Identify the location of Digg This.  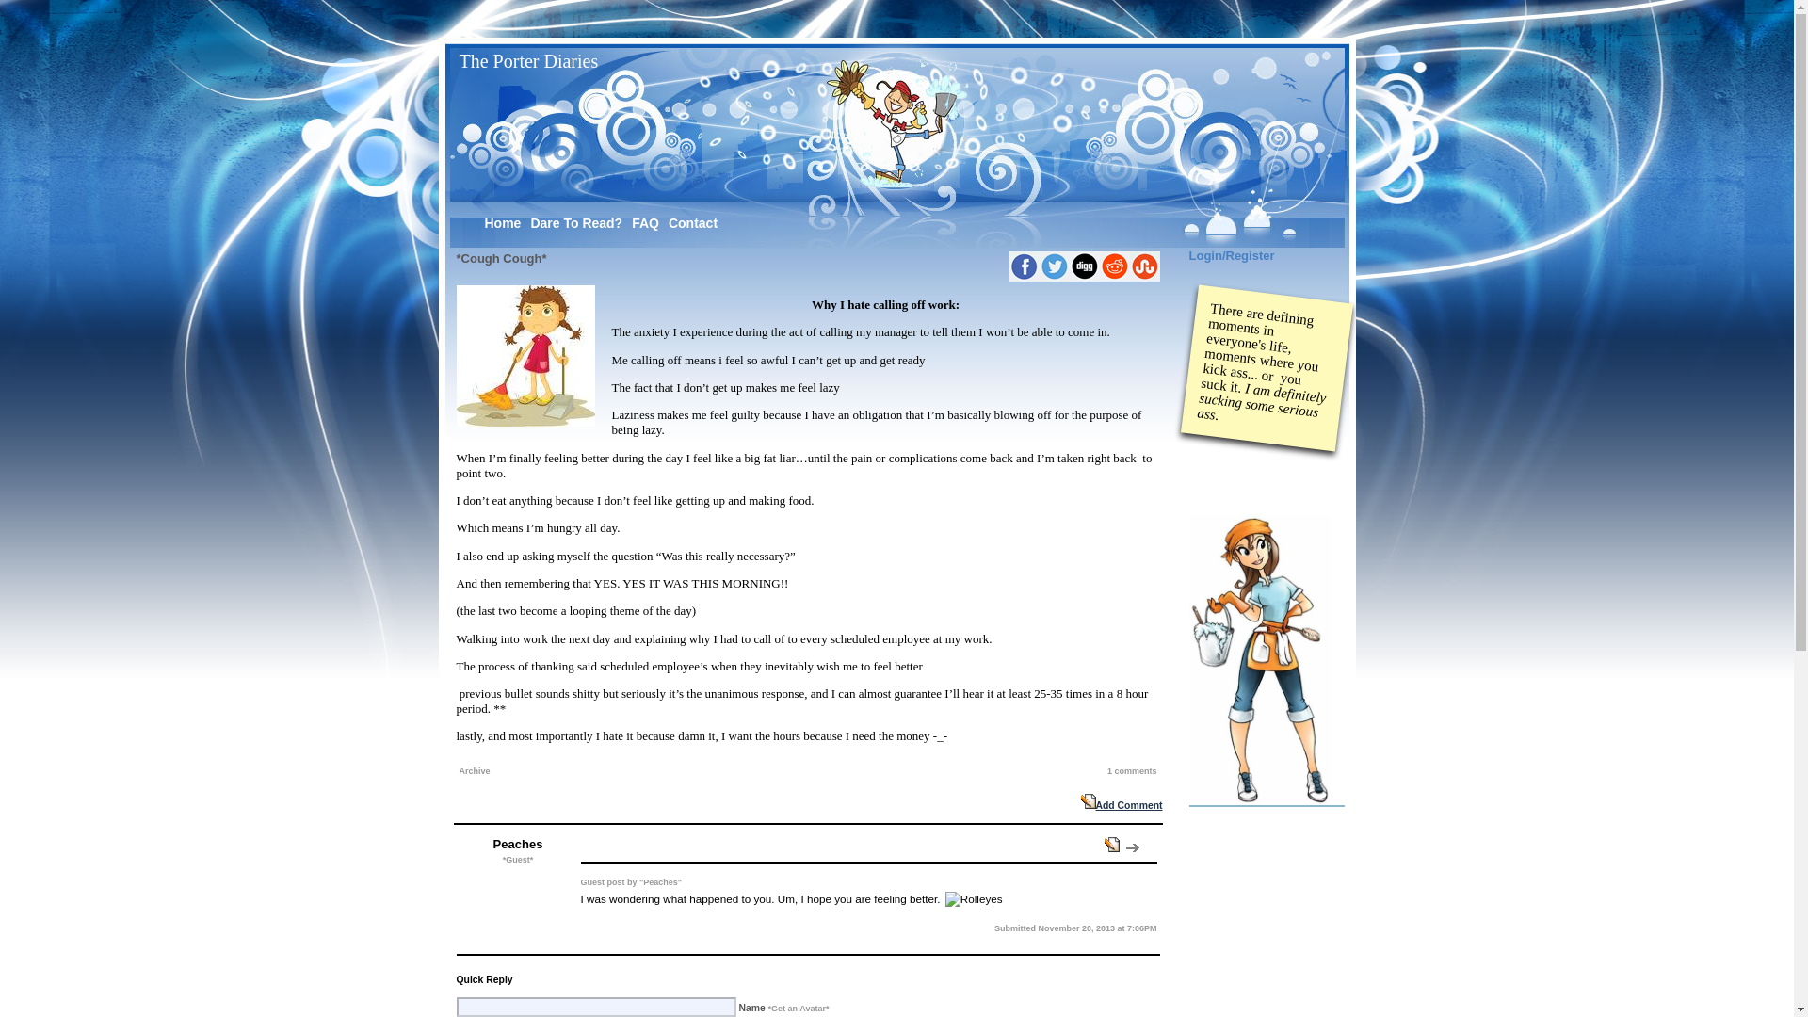
(1085, 266).